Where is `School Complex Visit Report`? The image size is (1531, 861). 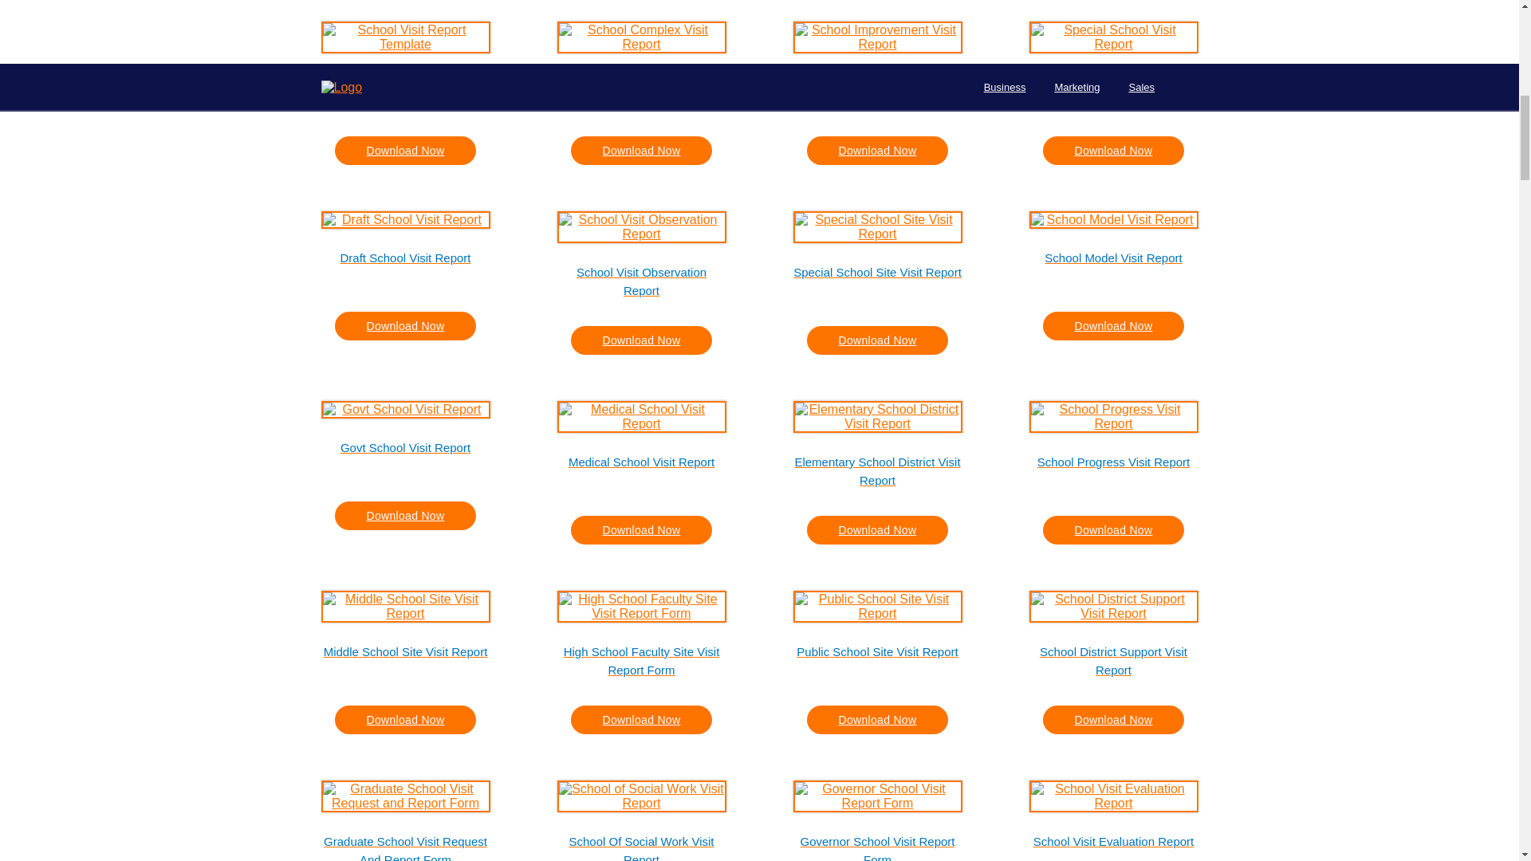
School Complex Visit Report is located at coordinates (641, 91).